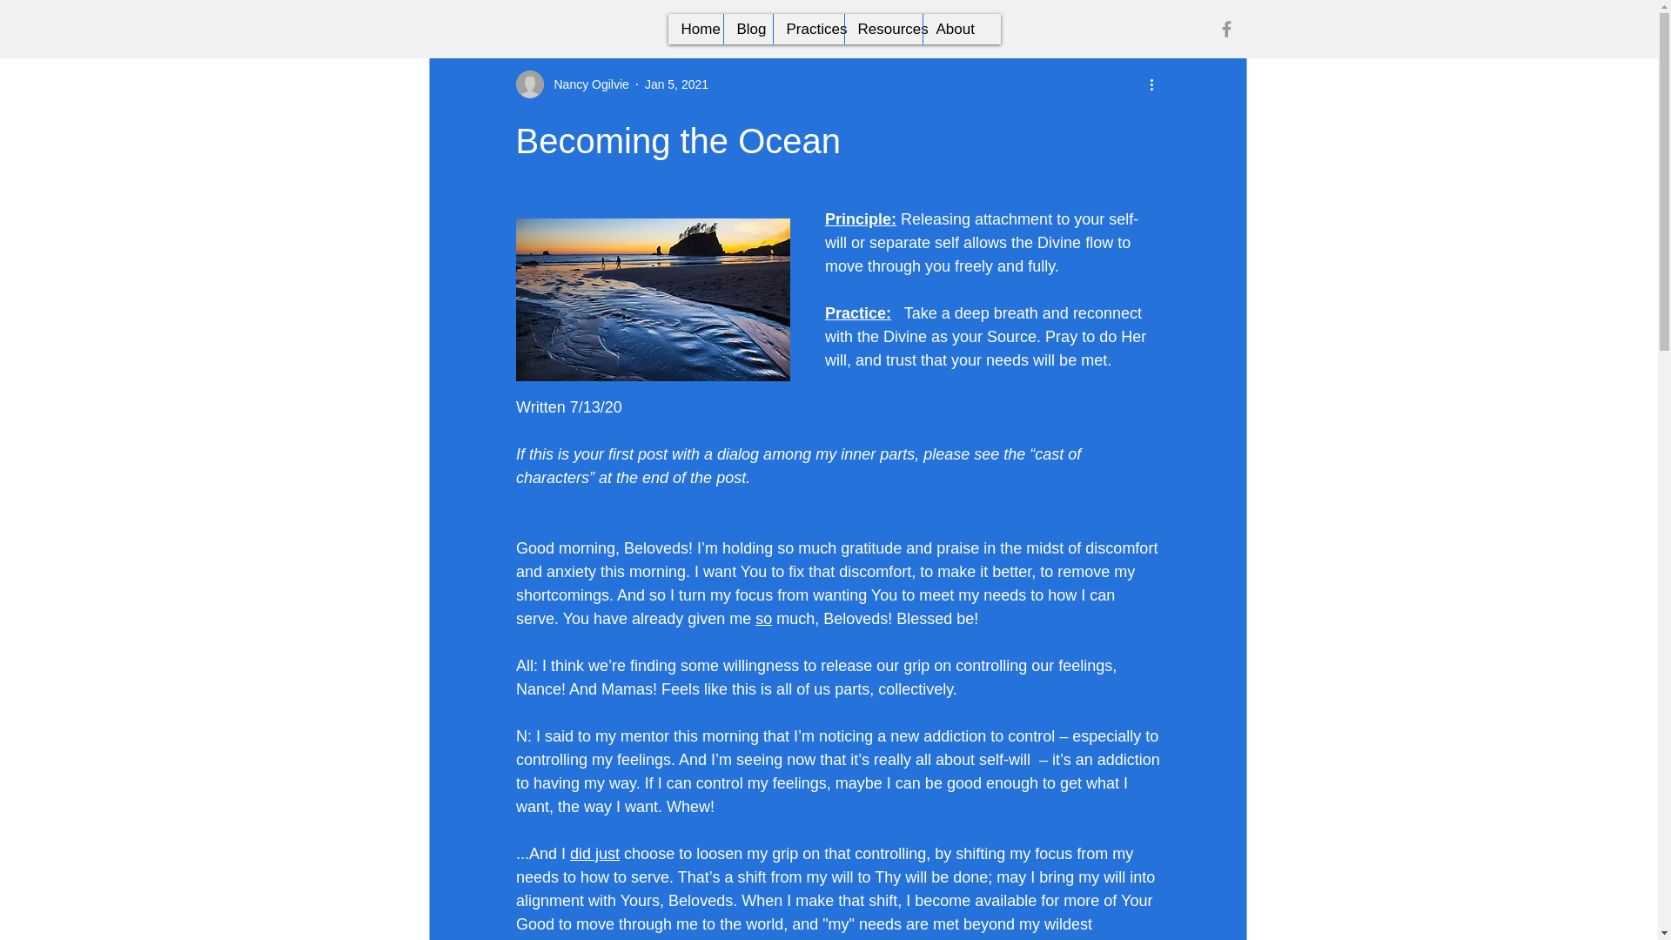 The image size is (1671, 940). I want to click on Home, so click(696, 29).